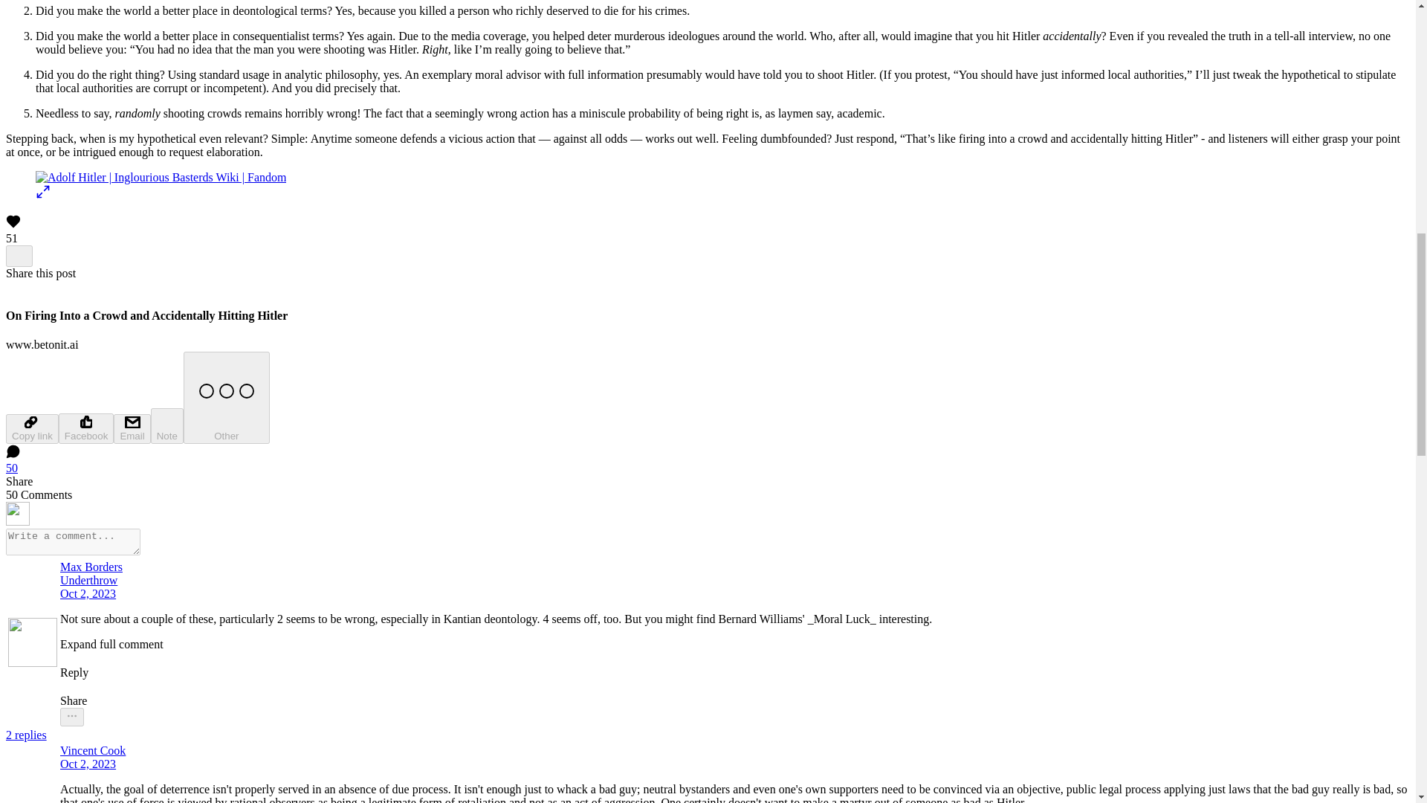  What do you see at coordinates (86, 428) in the screenshot?
I see `Facebook` at bounding box center [86, 428].